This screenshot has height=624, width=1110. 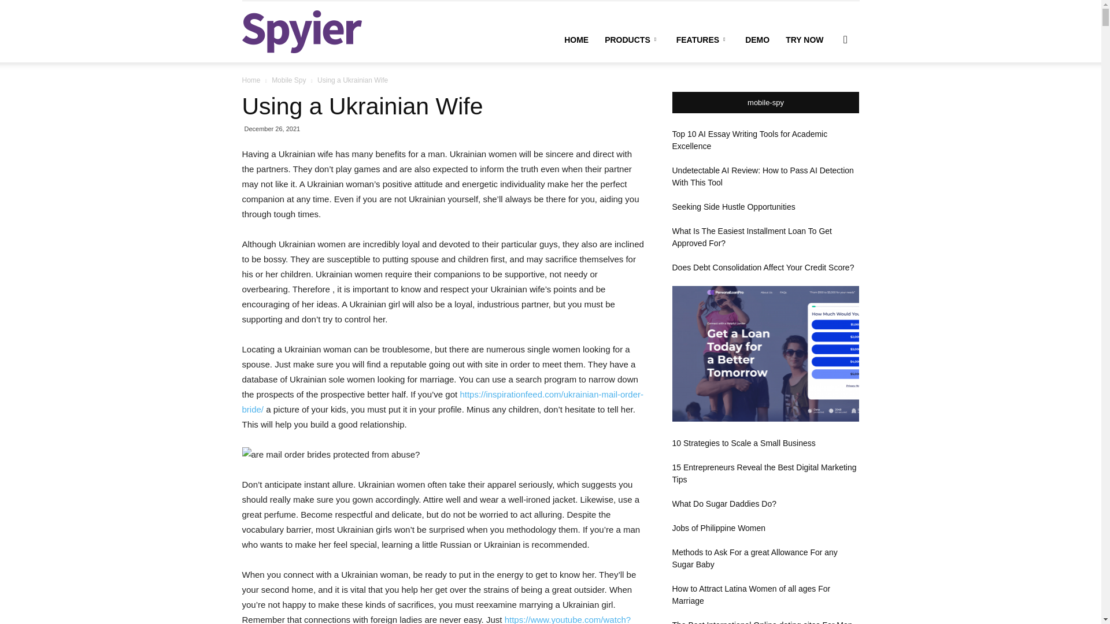 I want to click on PRODUCTS, so click(x=632, y=40).